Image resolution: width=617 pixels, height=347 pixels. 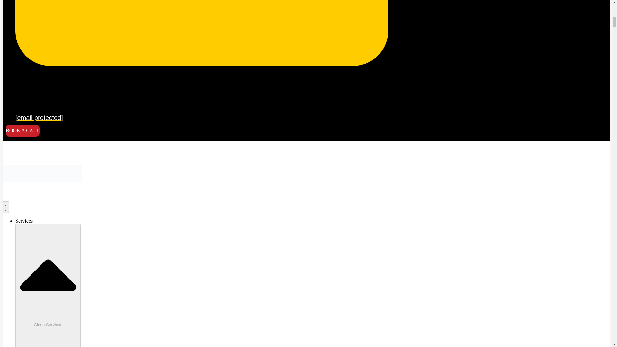 I want to click on BOOK A CALL, so click(x=22, y=130).